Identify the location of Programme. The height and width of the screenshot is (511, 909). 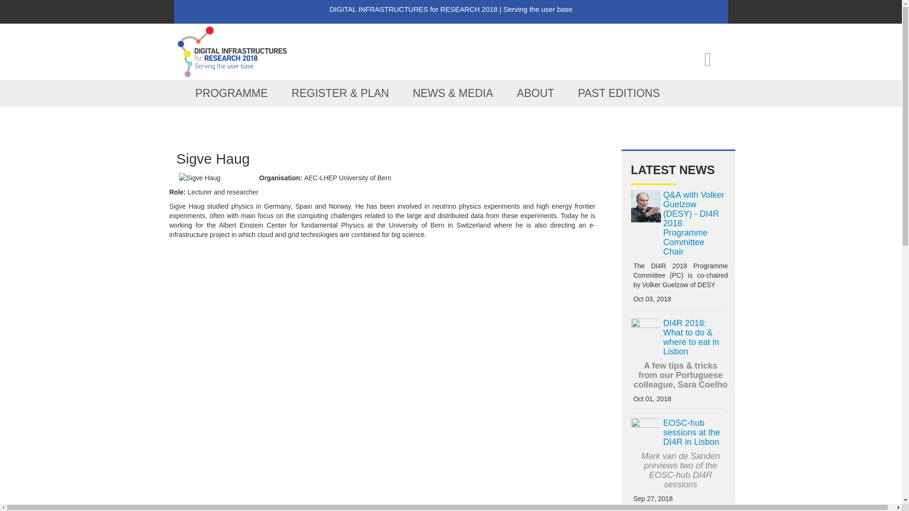
(232, 93).